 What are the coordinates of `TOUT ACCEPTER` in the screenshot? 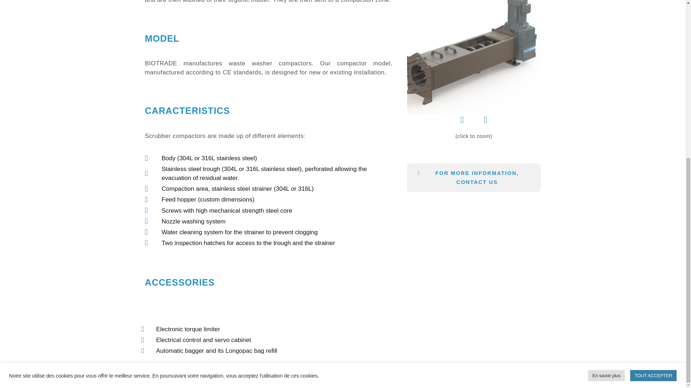 It's located at (653, 112).